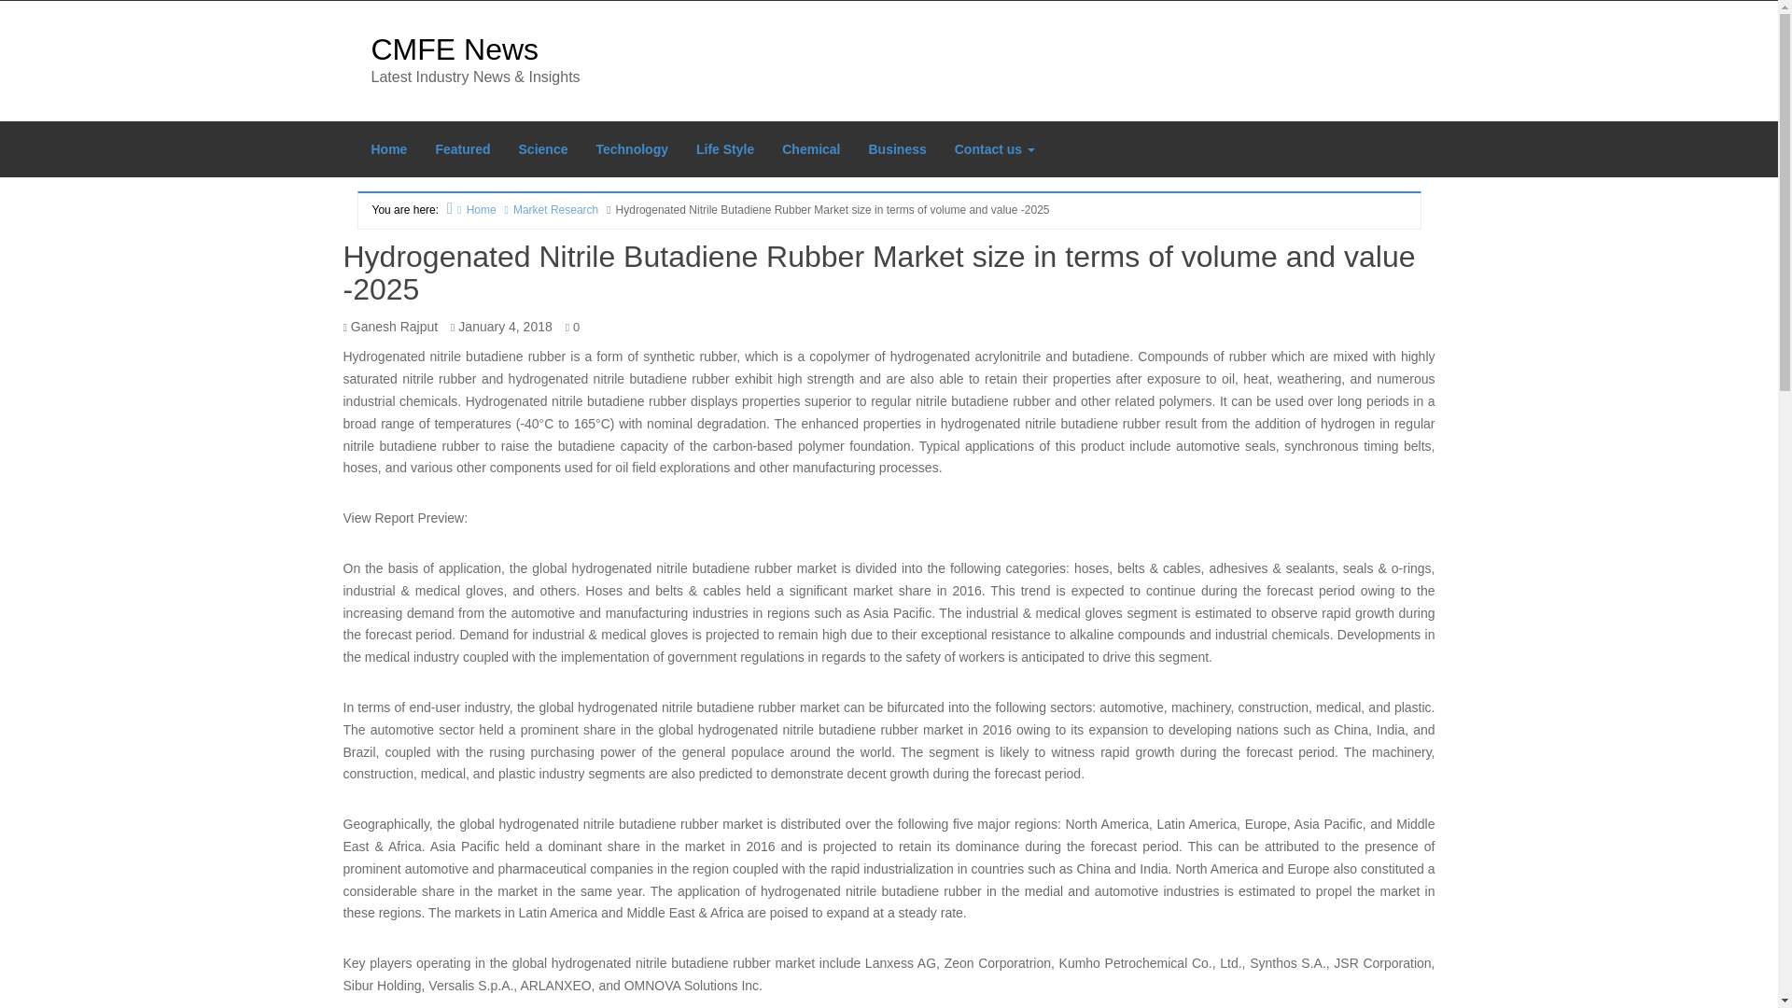  What do you see at coordinates (549, 209) in the screenshot?
I see `Market Research` at bounding box center [549, 209].